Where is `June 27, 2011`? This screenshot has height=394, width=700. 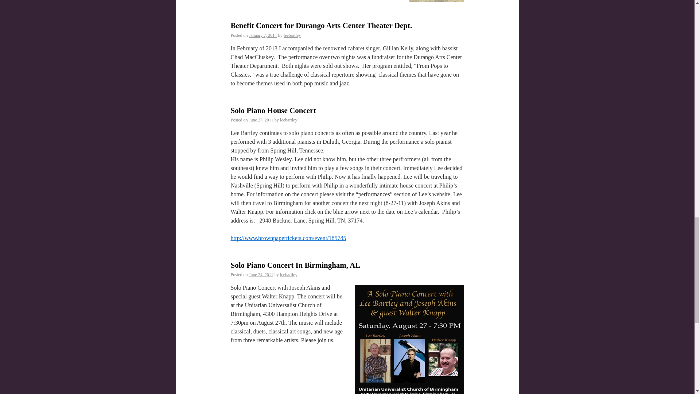 June 27, 2011 is located at coordinates (261, 120).